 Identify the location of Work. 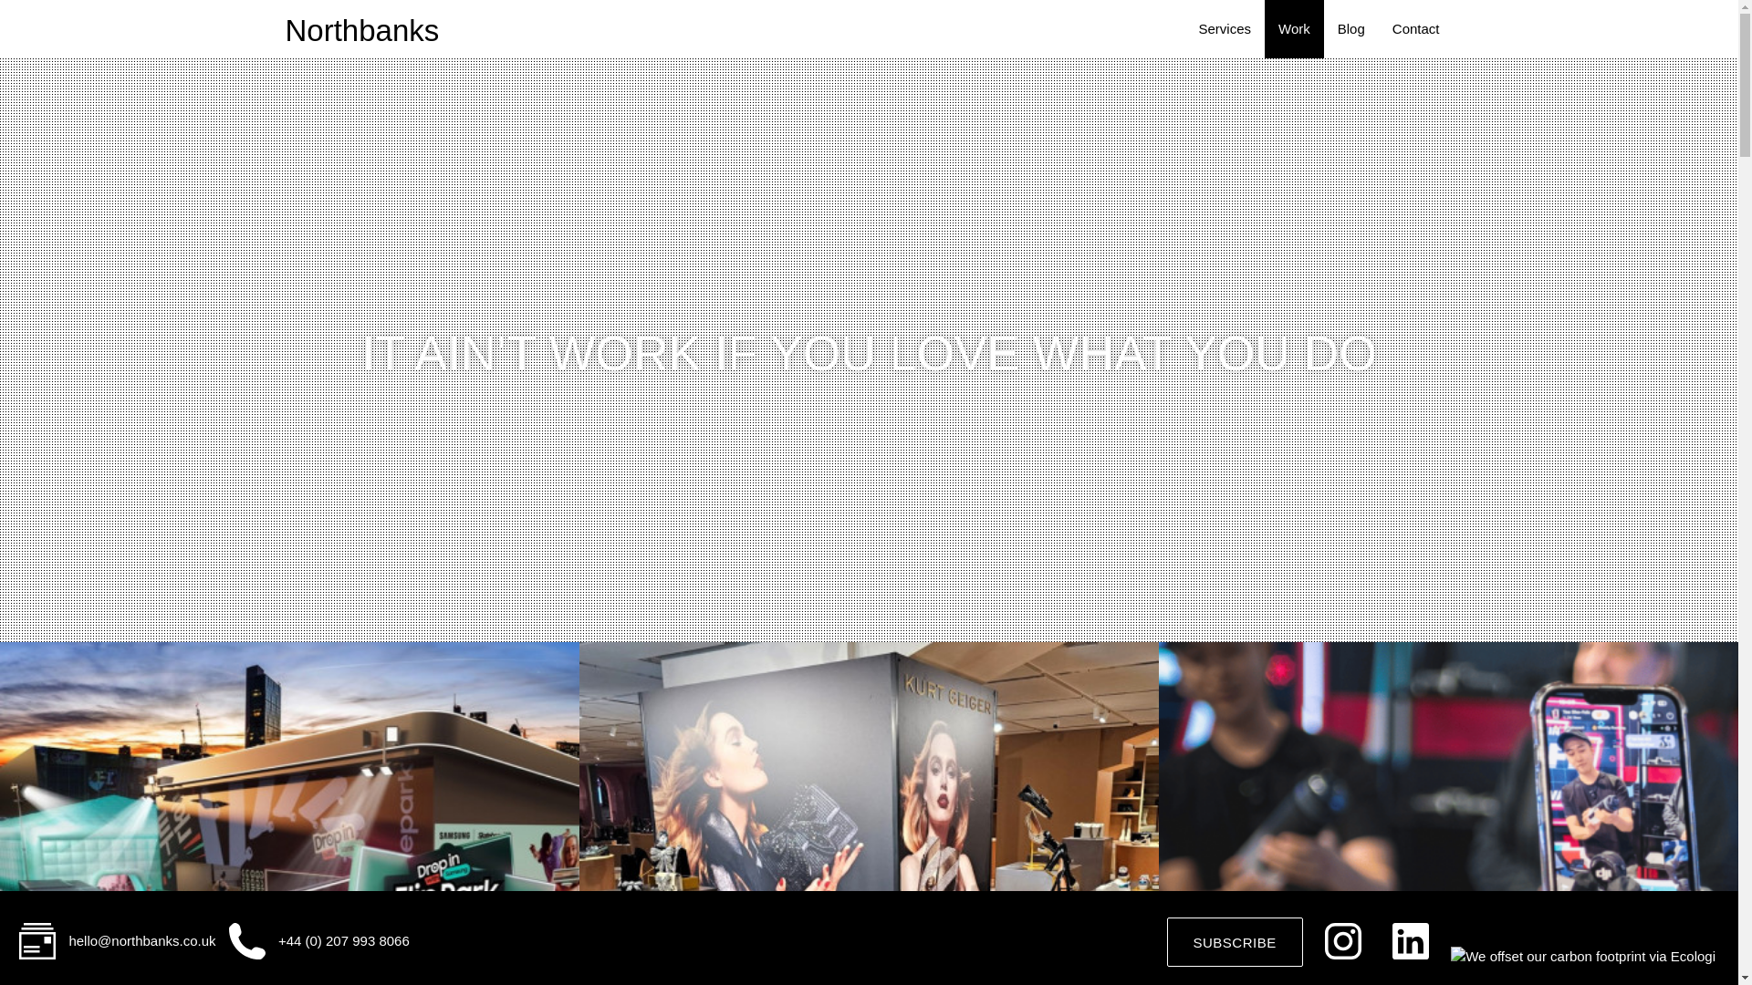
(1294, 29).